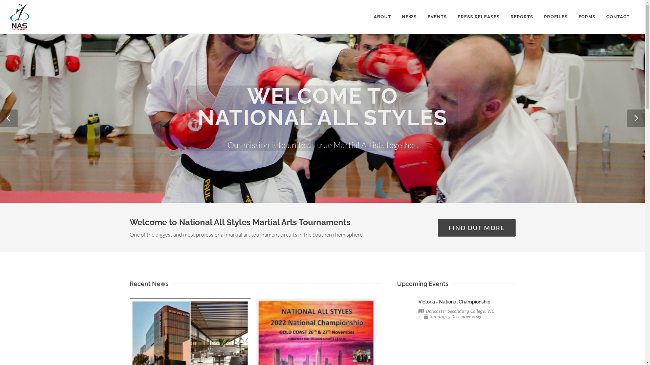 The width and height of the screenshot is (650, 365). What do you see at coordinates (383, 17) in the screenshot?
I see `ABOUT` at bounding box center [383, 17].